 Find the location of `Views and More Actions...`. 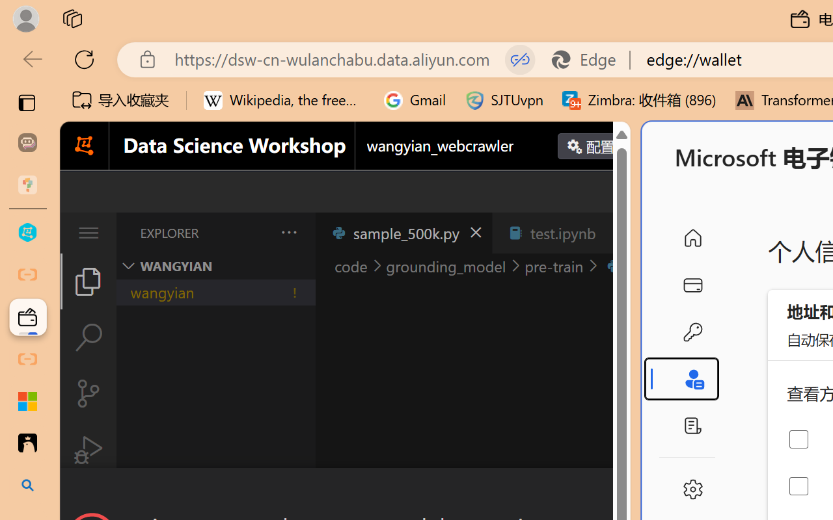

Views and More Actions... is located at coordinates (288, 232).